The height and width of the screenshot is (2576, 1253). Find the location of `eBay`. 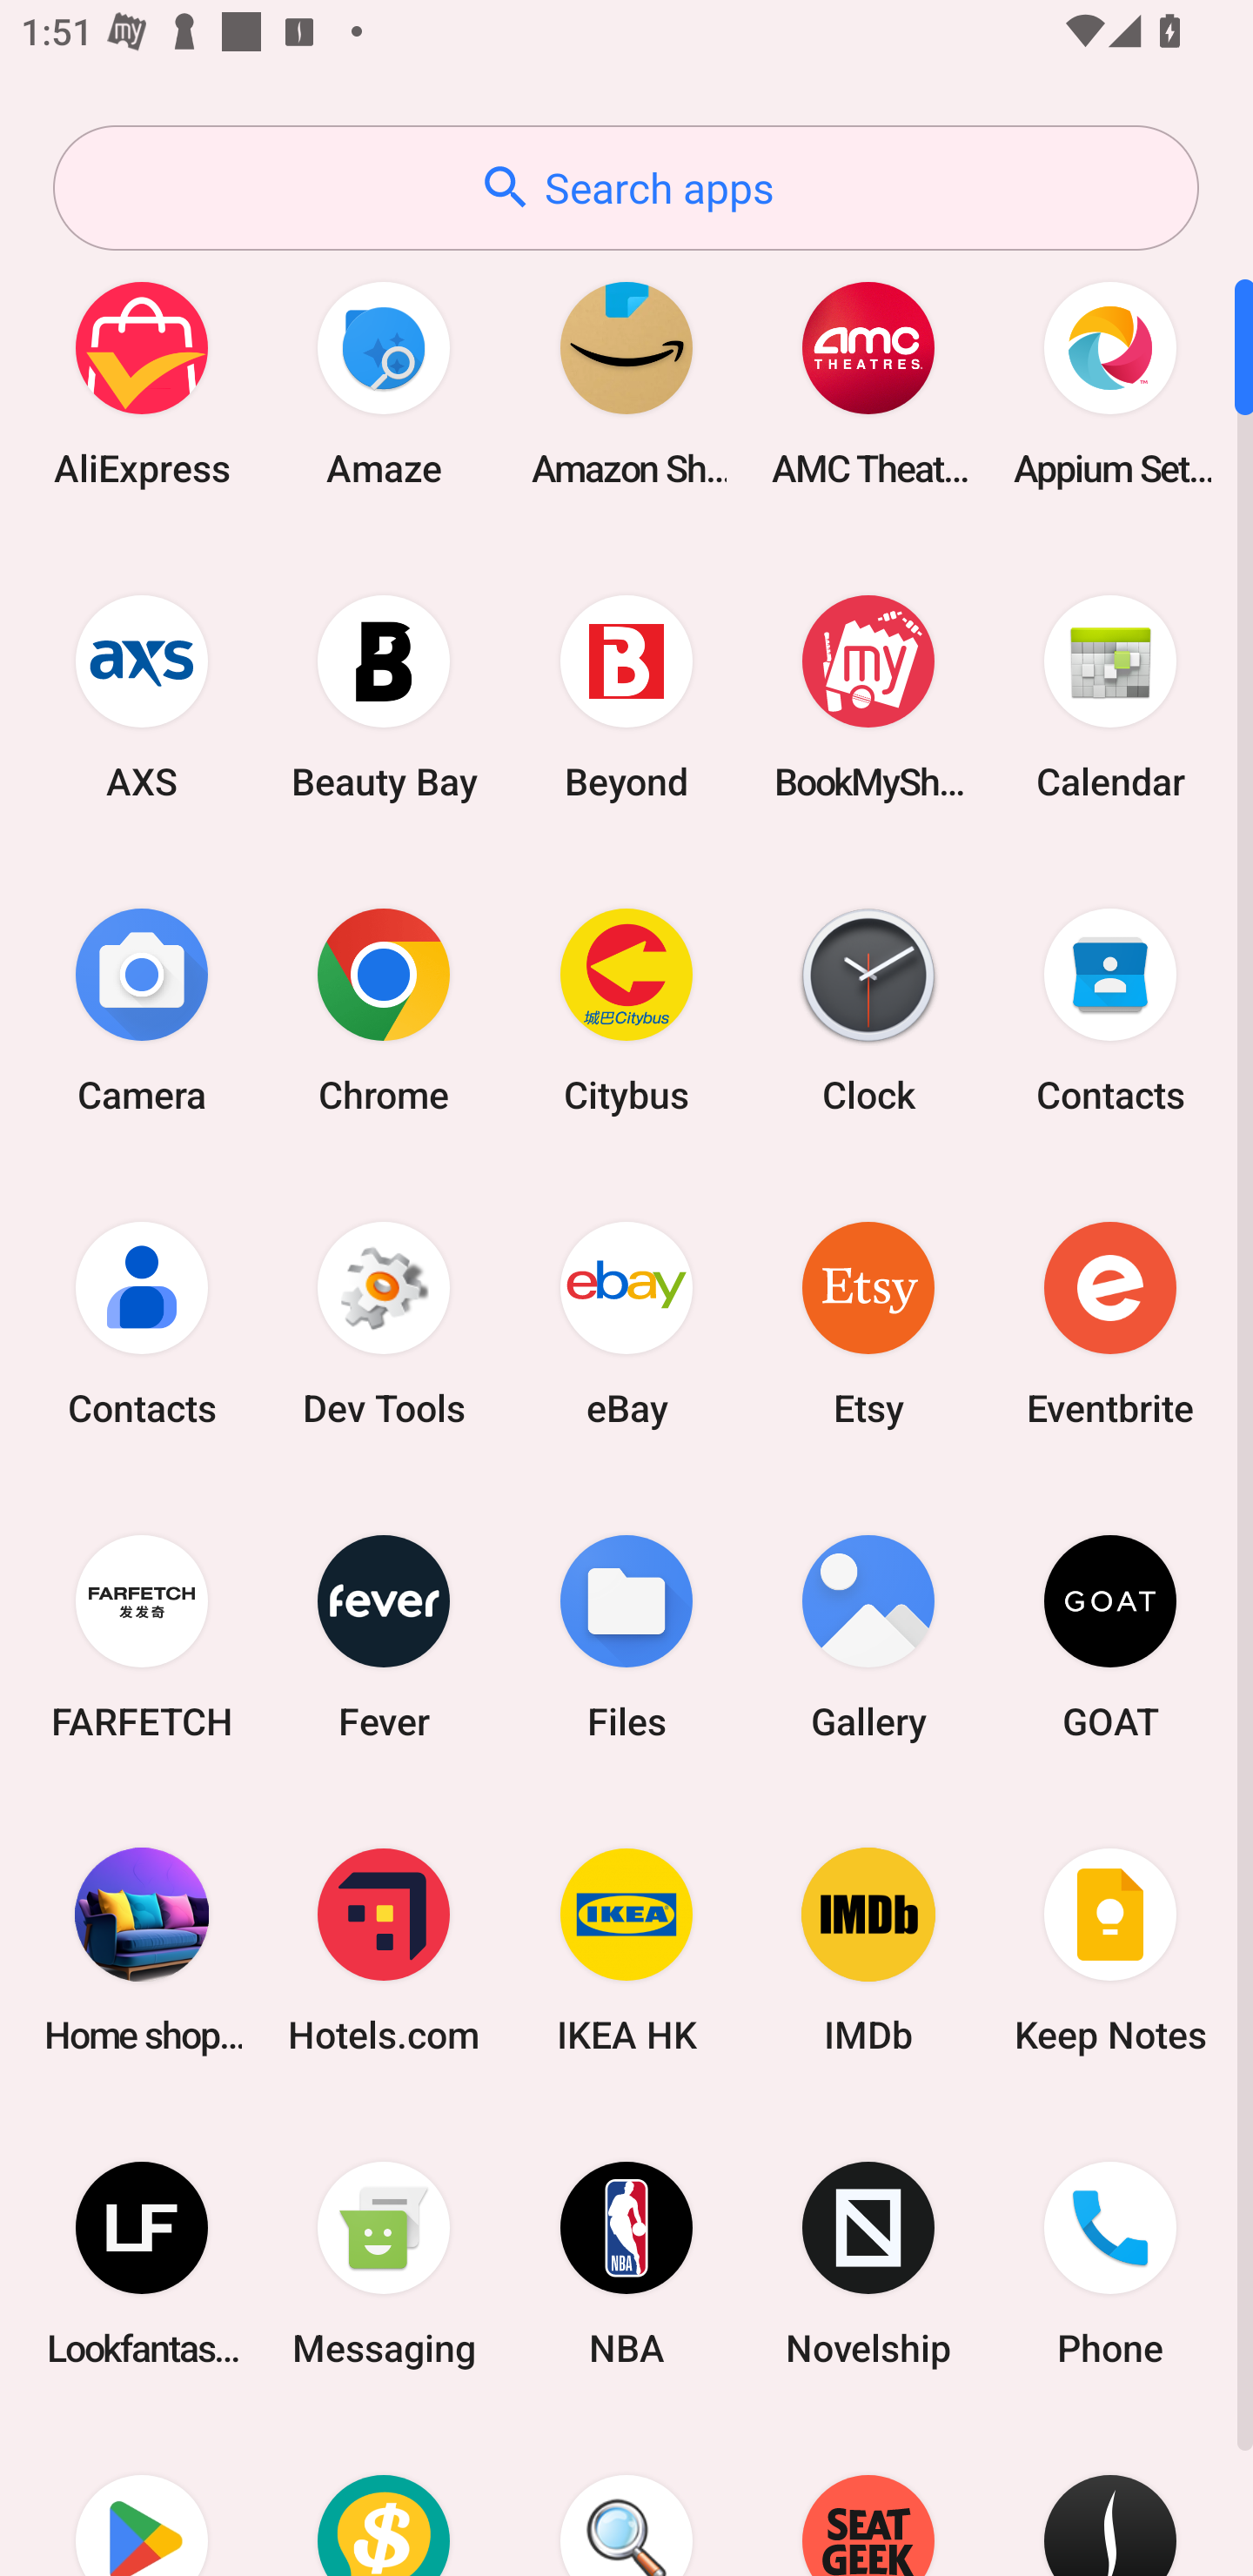

eBay is located at coordinates (626, 1323).